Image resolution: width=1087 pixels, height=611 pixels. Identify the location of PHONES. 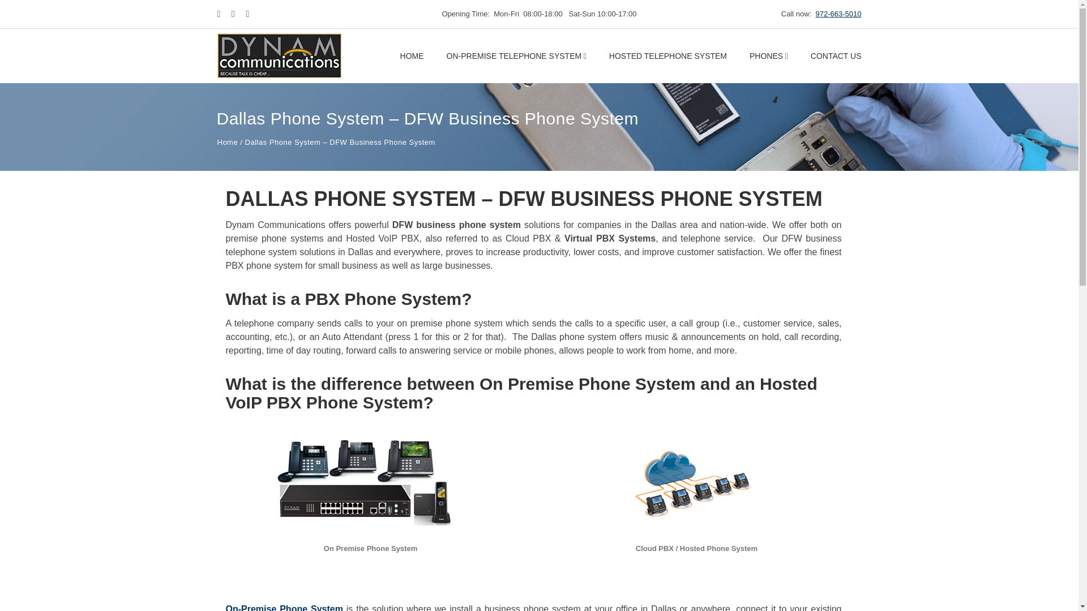
(769, 55).